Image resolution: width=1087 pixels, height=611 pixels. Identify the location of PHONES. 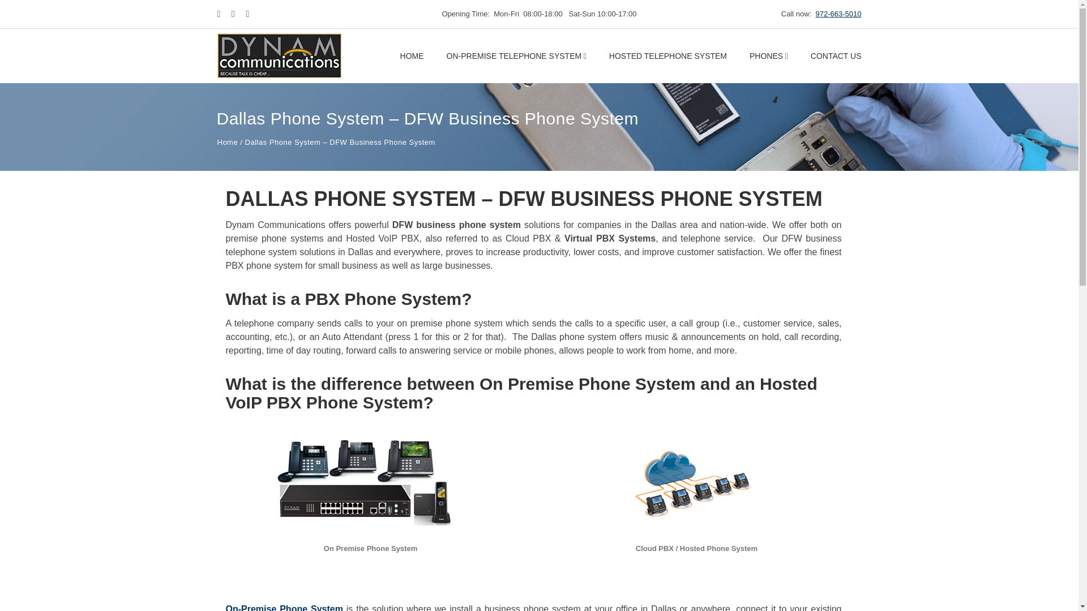
(769, 55).